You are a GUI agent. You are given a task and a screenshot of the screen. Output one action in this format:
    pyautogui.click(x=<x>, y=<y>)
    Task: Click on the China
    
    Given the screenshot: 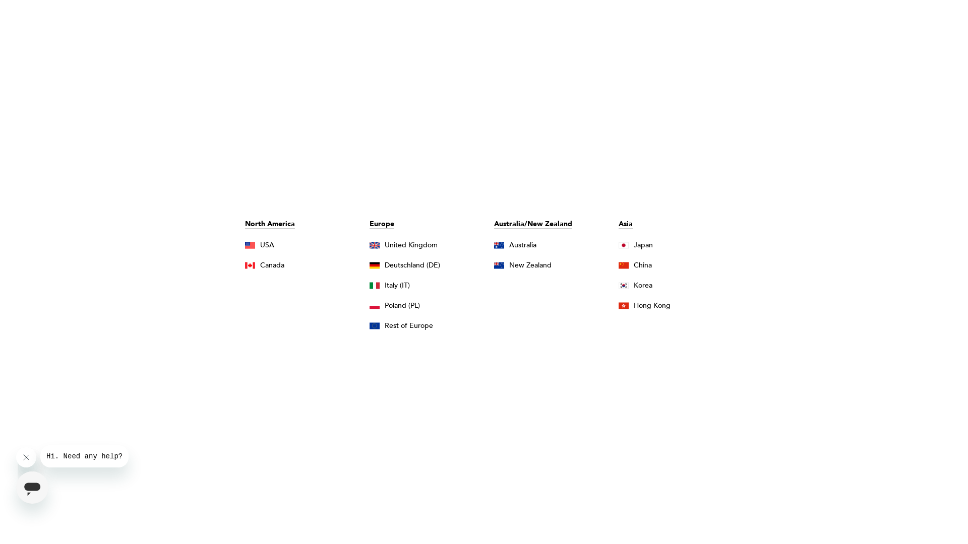 What is the action you would take?
    pyautogui.click(x=676, y=265)
    